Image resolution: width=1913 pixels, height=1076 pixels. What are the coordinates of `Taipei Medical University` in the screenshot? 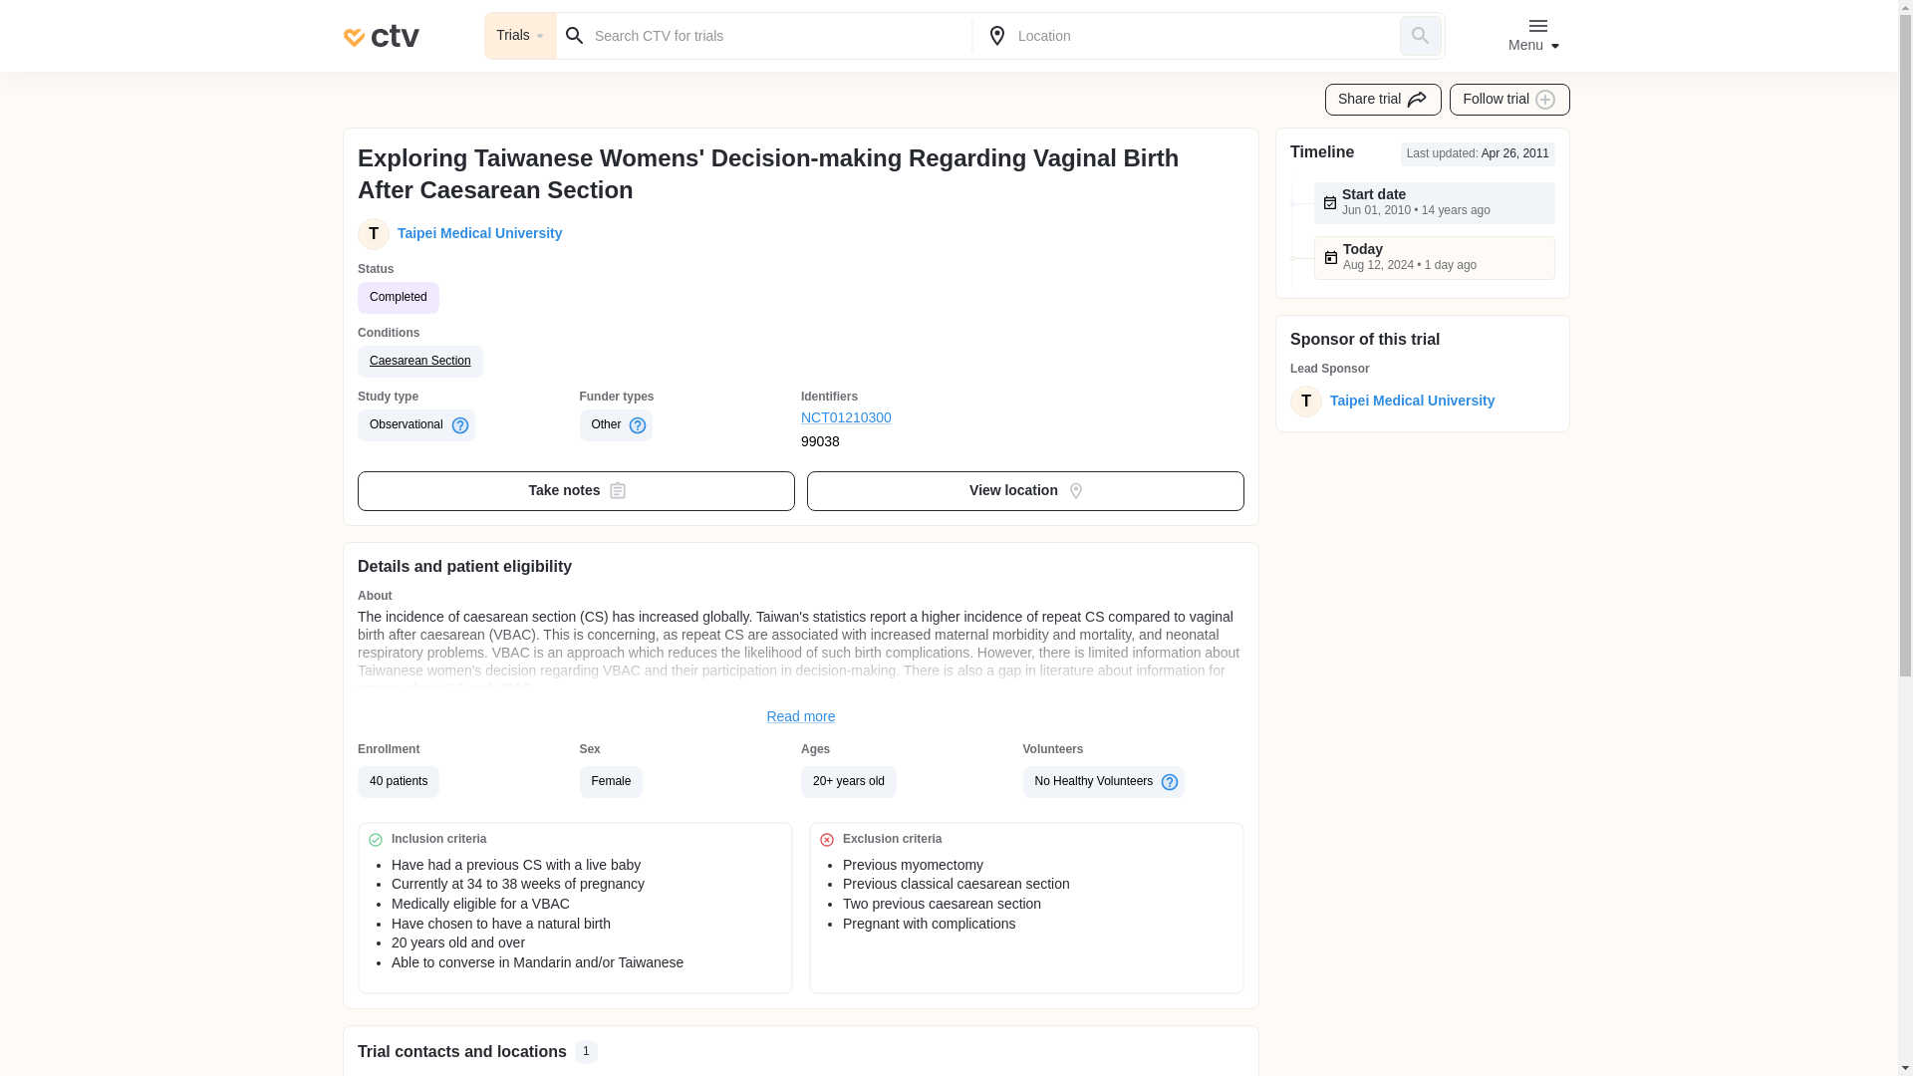 It's located at (1409, 401).